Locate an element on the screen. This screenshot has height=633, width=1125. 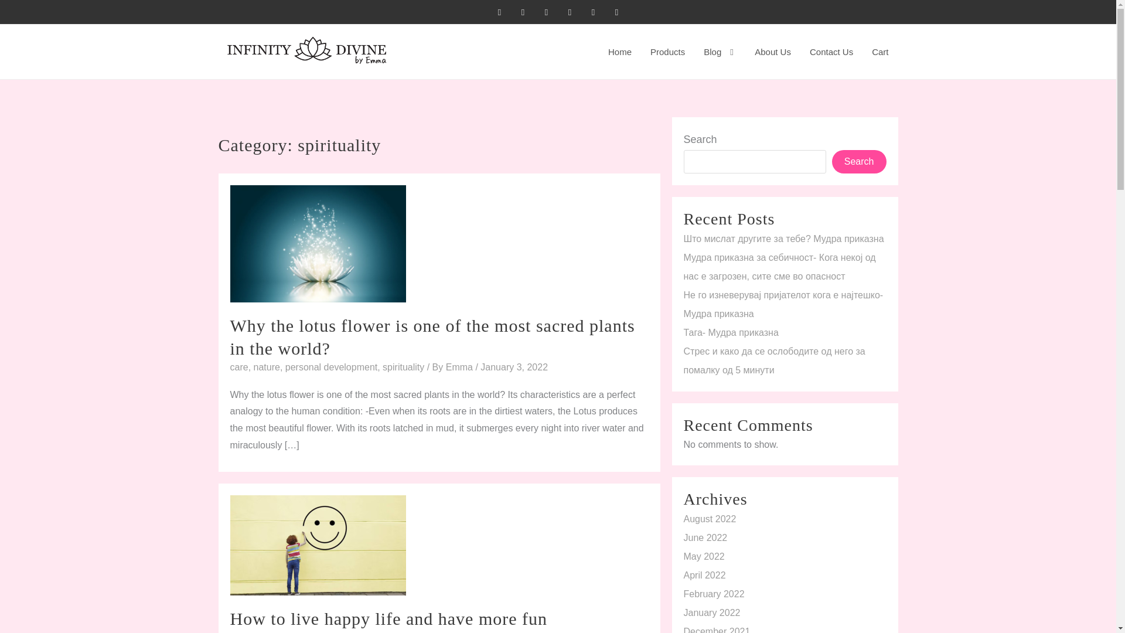
personal development is located at coordinates (331, 367).